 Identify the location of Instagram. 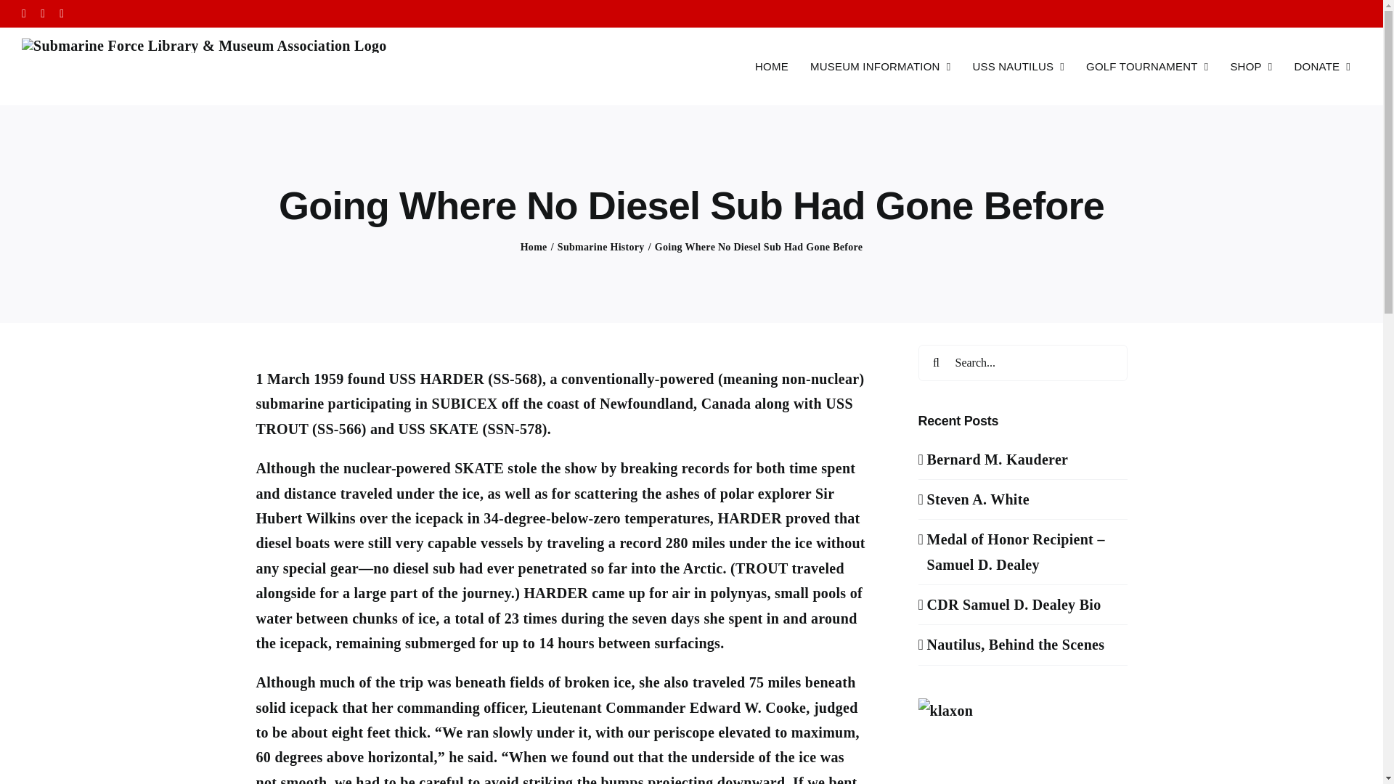
(62, 13).